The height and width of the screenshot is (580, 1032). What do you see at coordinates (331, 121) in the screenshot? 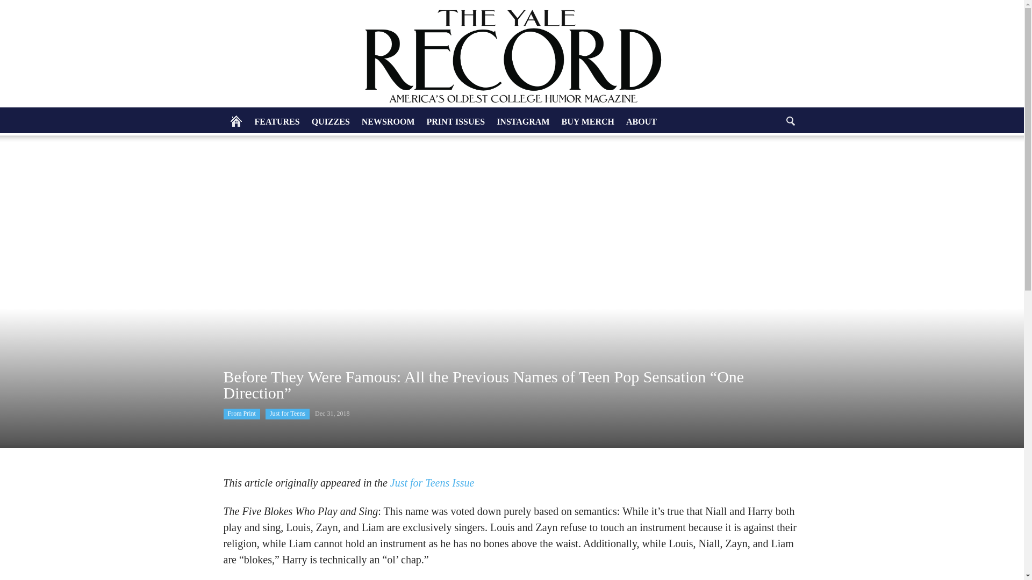
I see `QUIZZES` at bounding box center [331, 121].